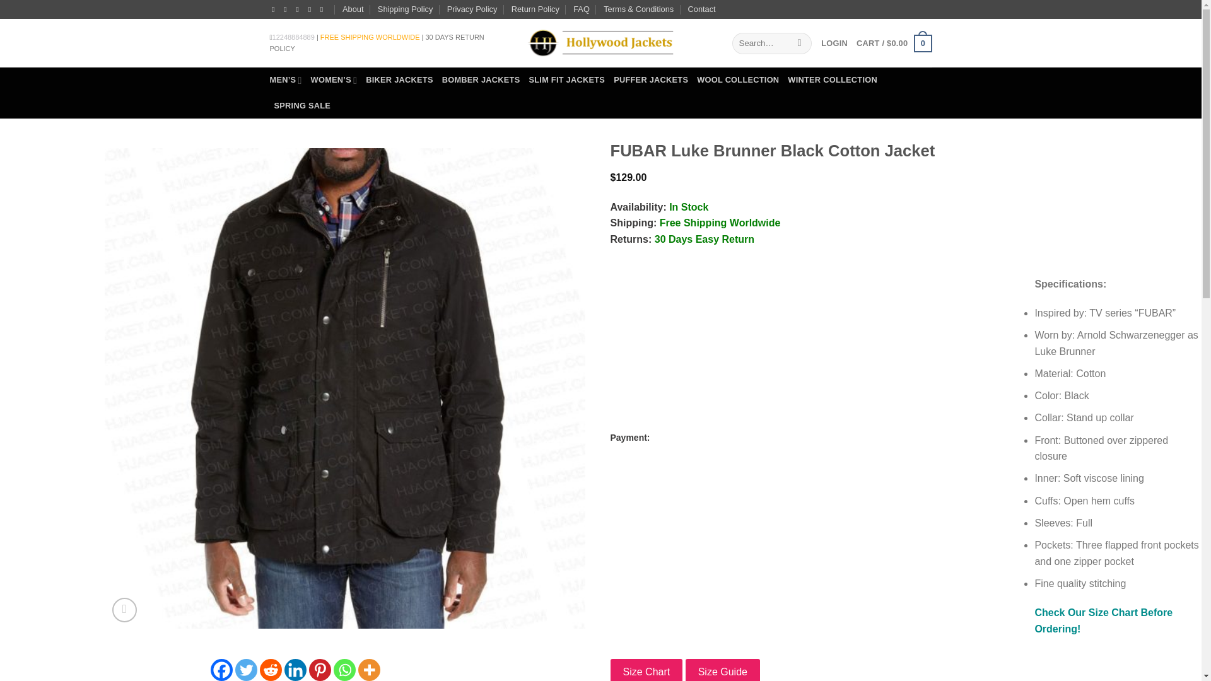 Image resolution: width=1211 pixels, height=681 pixels. I want to click on About, so click(353, 9).